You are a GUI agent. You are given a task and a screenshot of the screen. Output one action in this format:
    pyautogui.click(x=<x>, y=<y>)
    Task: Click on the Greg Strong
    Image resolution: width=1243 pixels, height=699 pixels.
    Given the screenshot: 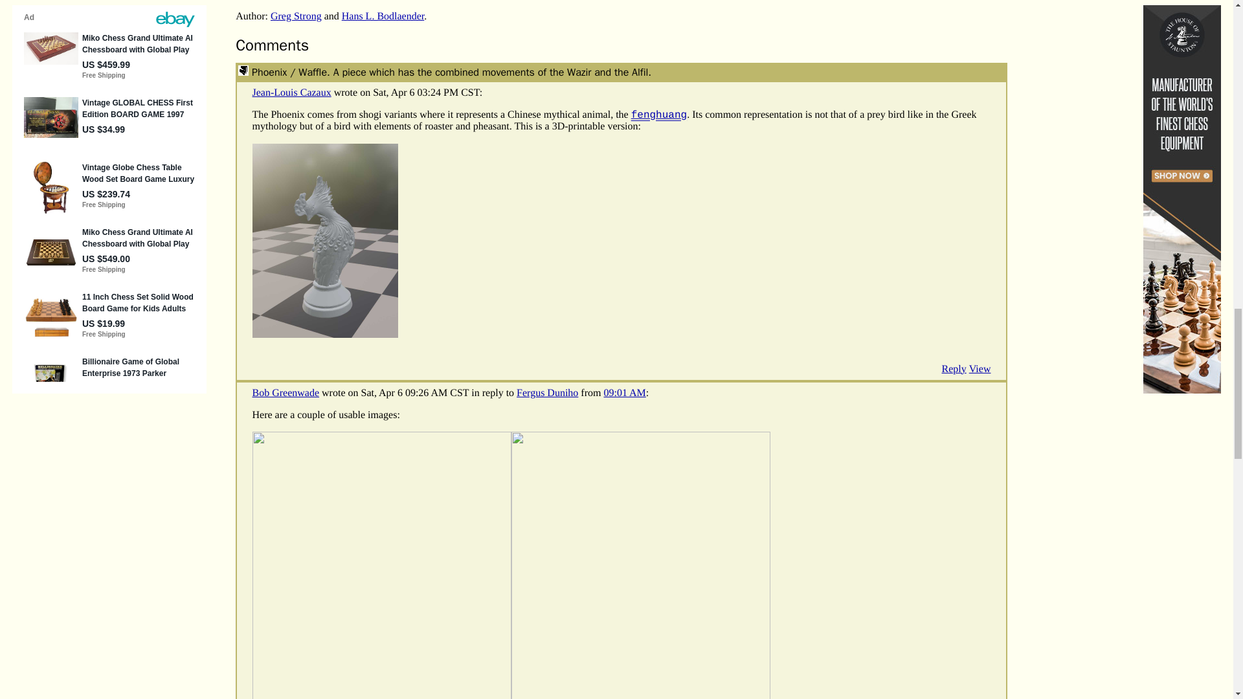 What is the action you would take?
    pyautogui.click(x=297, y=16)
    